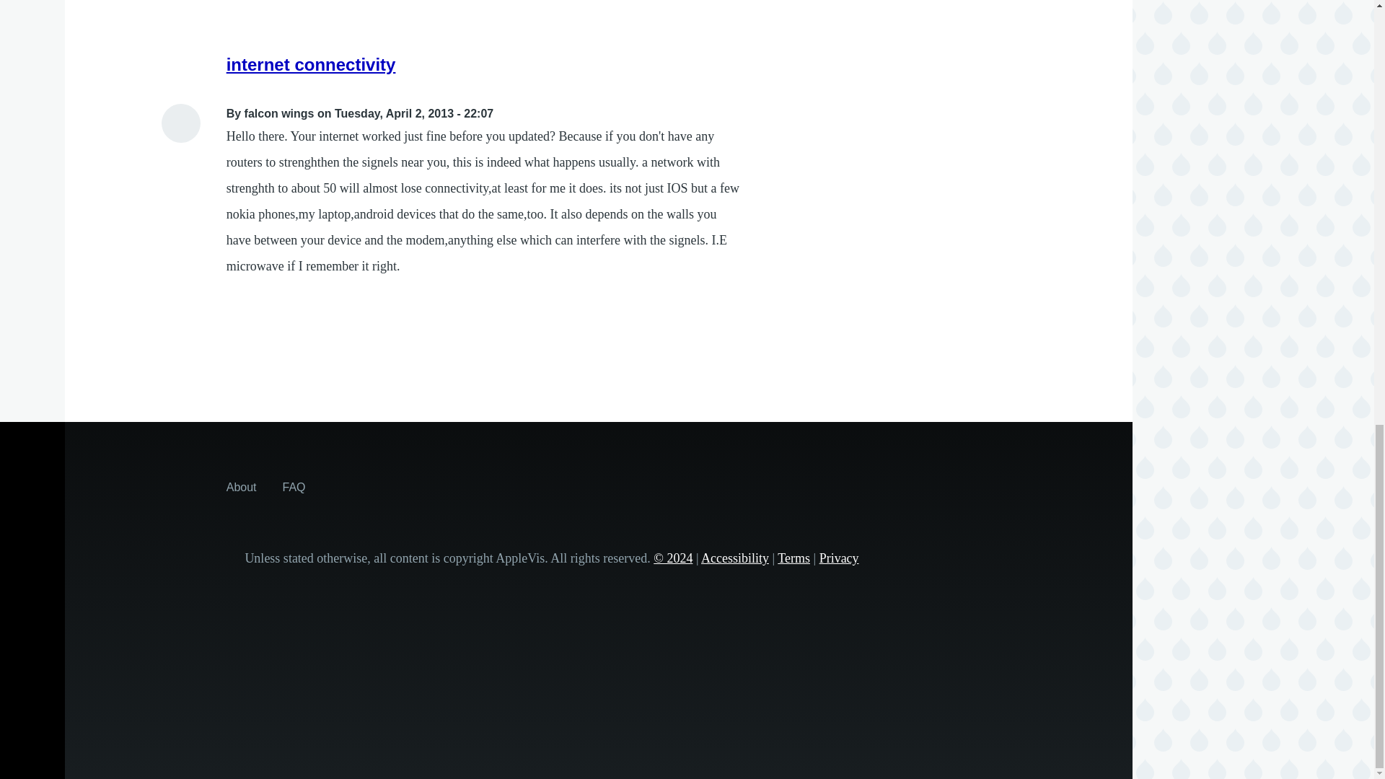 This screenshot has width=1385, height=779. What do you see at coordinates (312, 63) in the screenshot?
I see `internet connectivity` at bounding box center [312, 63].